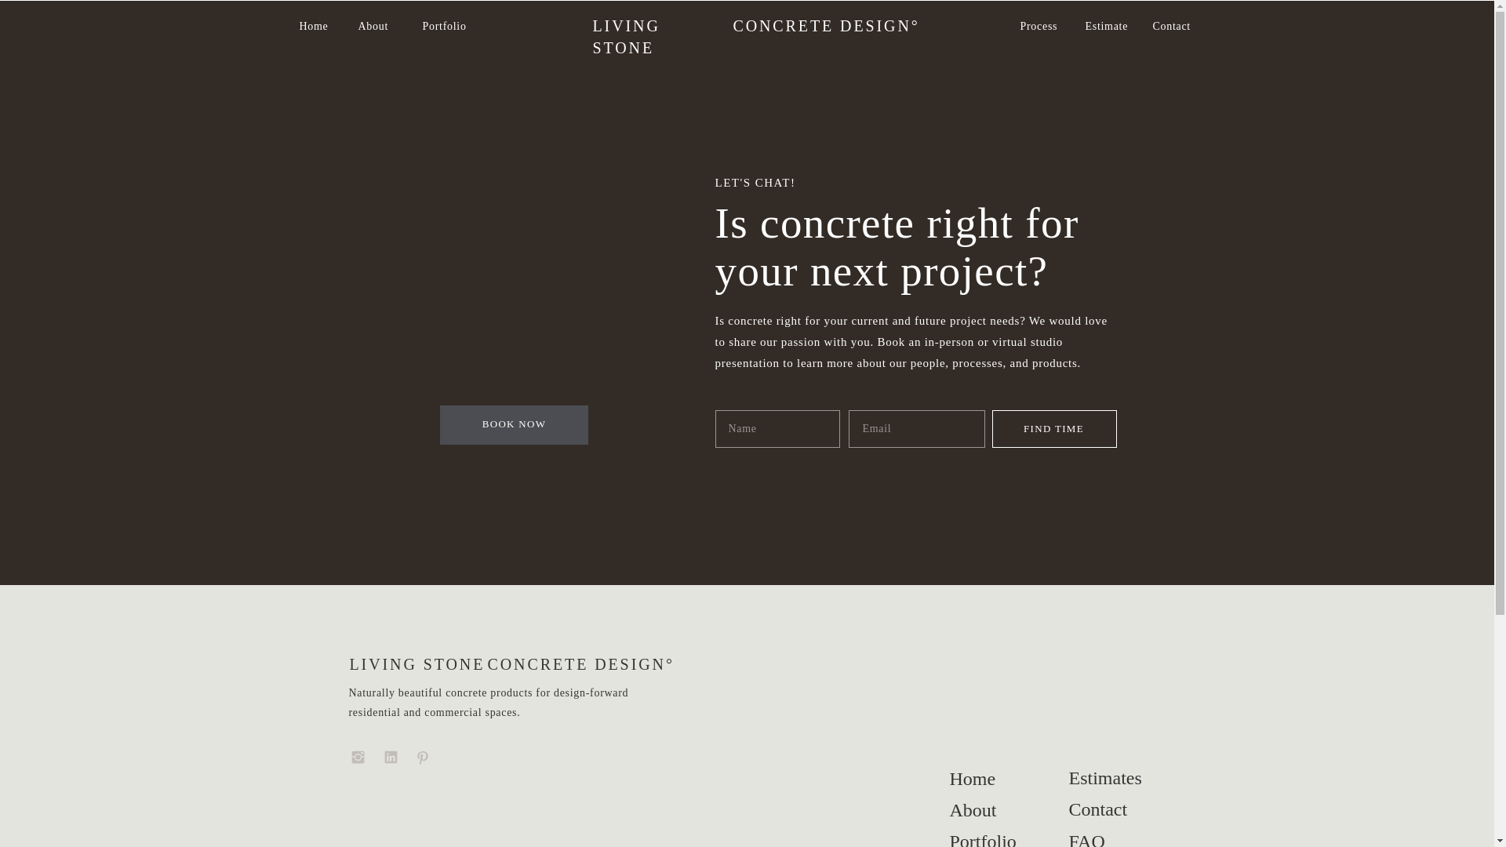  Describe the element at coordinates (1108, 25) in the screenshot. I see `Estimate` at that location.